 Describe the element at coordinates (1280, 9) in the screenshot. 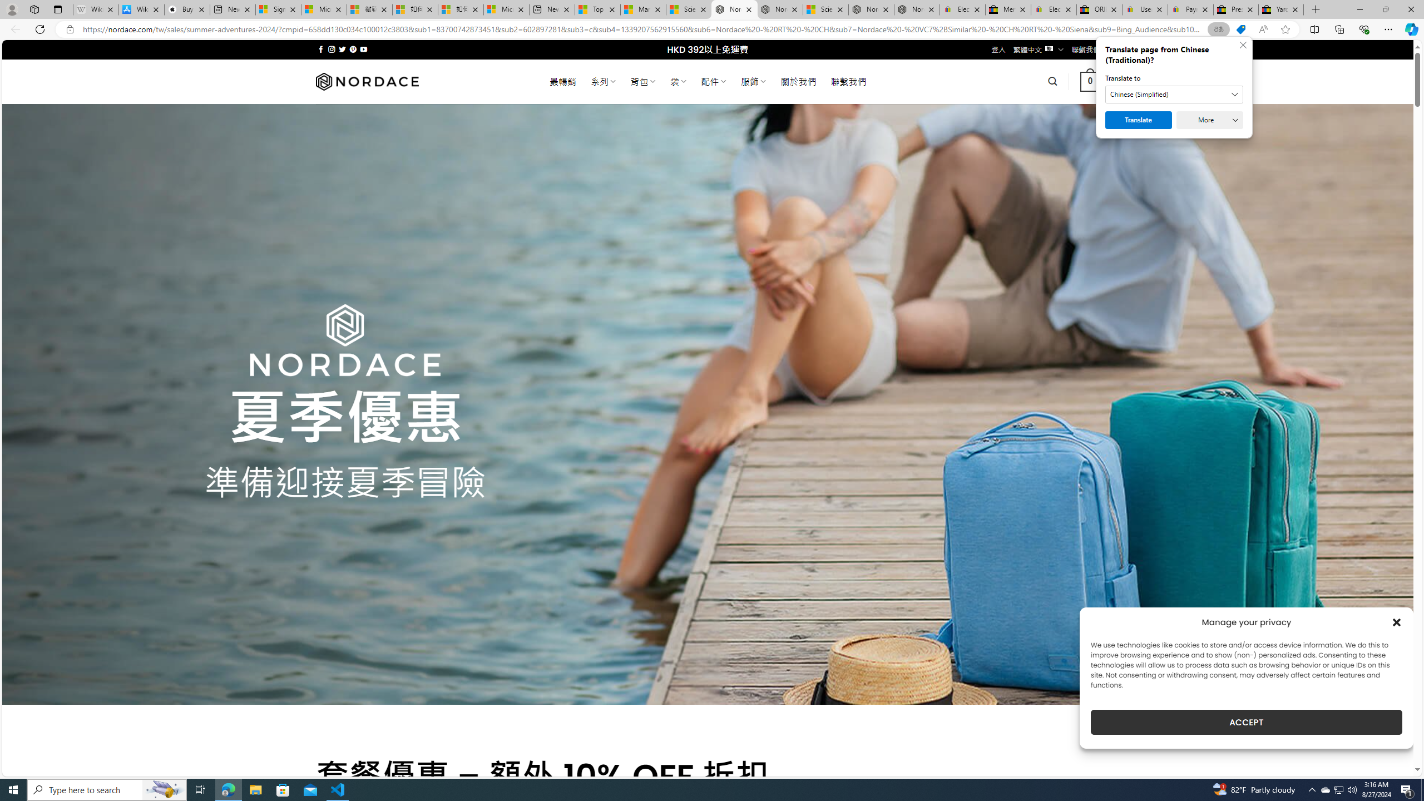

I see `Yard, Garden & Outdoor Living` at that location.